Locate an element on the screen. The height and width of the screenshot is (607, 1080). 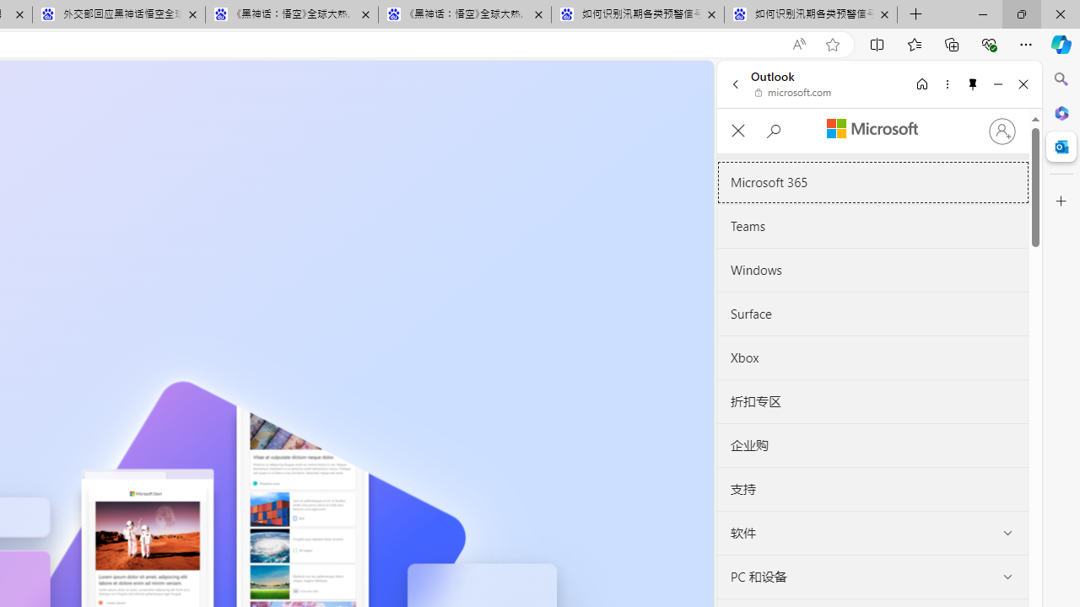
Teams is located at coordinates (872, 227).